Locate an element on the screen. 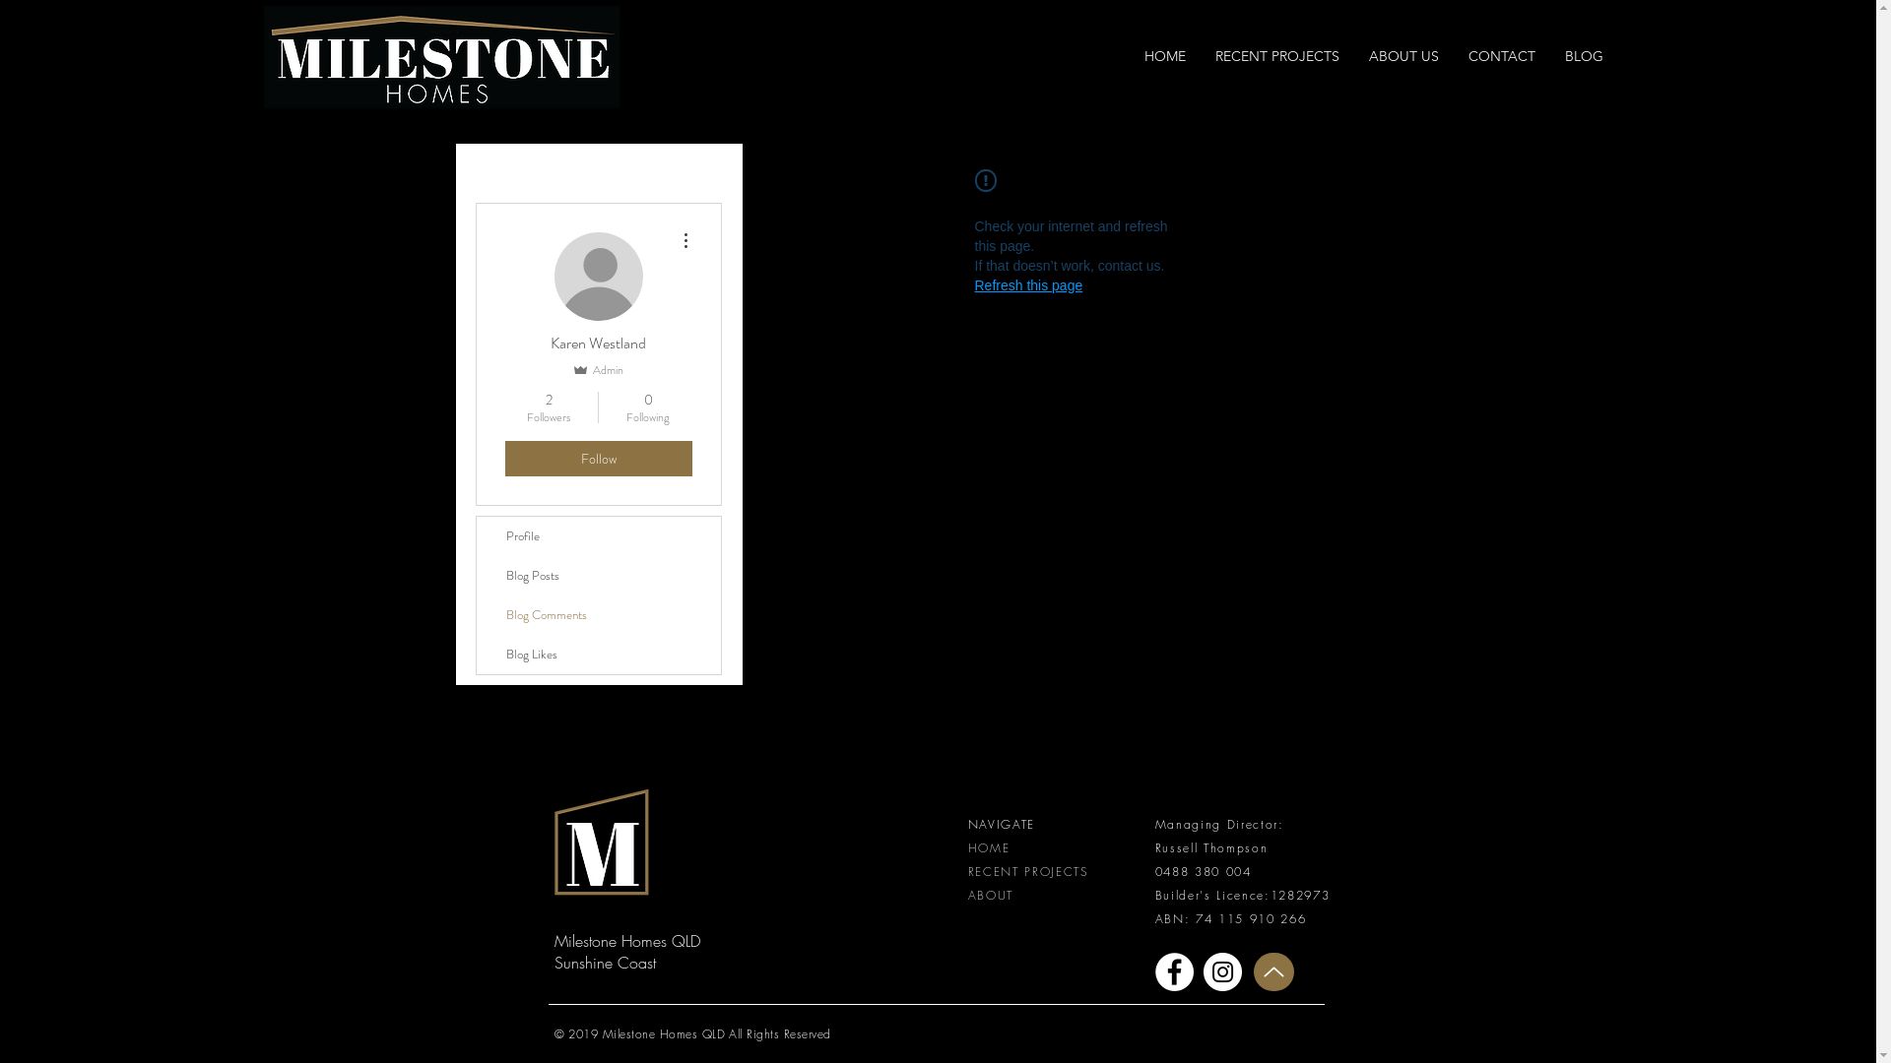 Image resolution: width=1891 pixels, height=1063 pixels. RECENT PROJECTS is located at coordinates (1276, 57).